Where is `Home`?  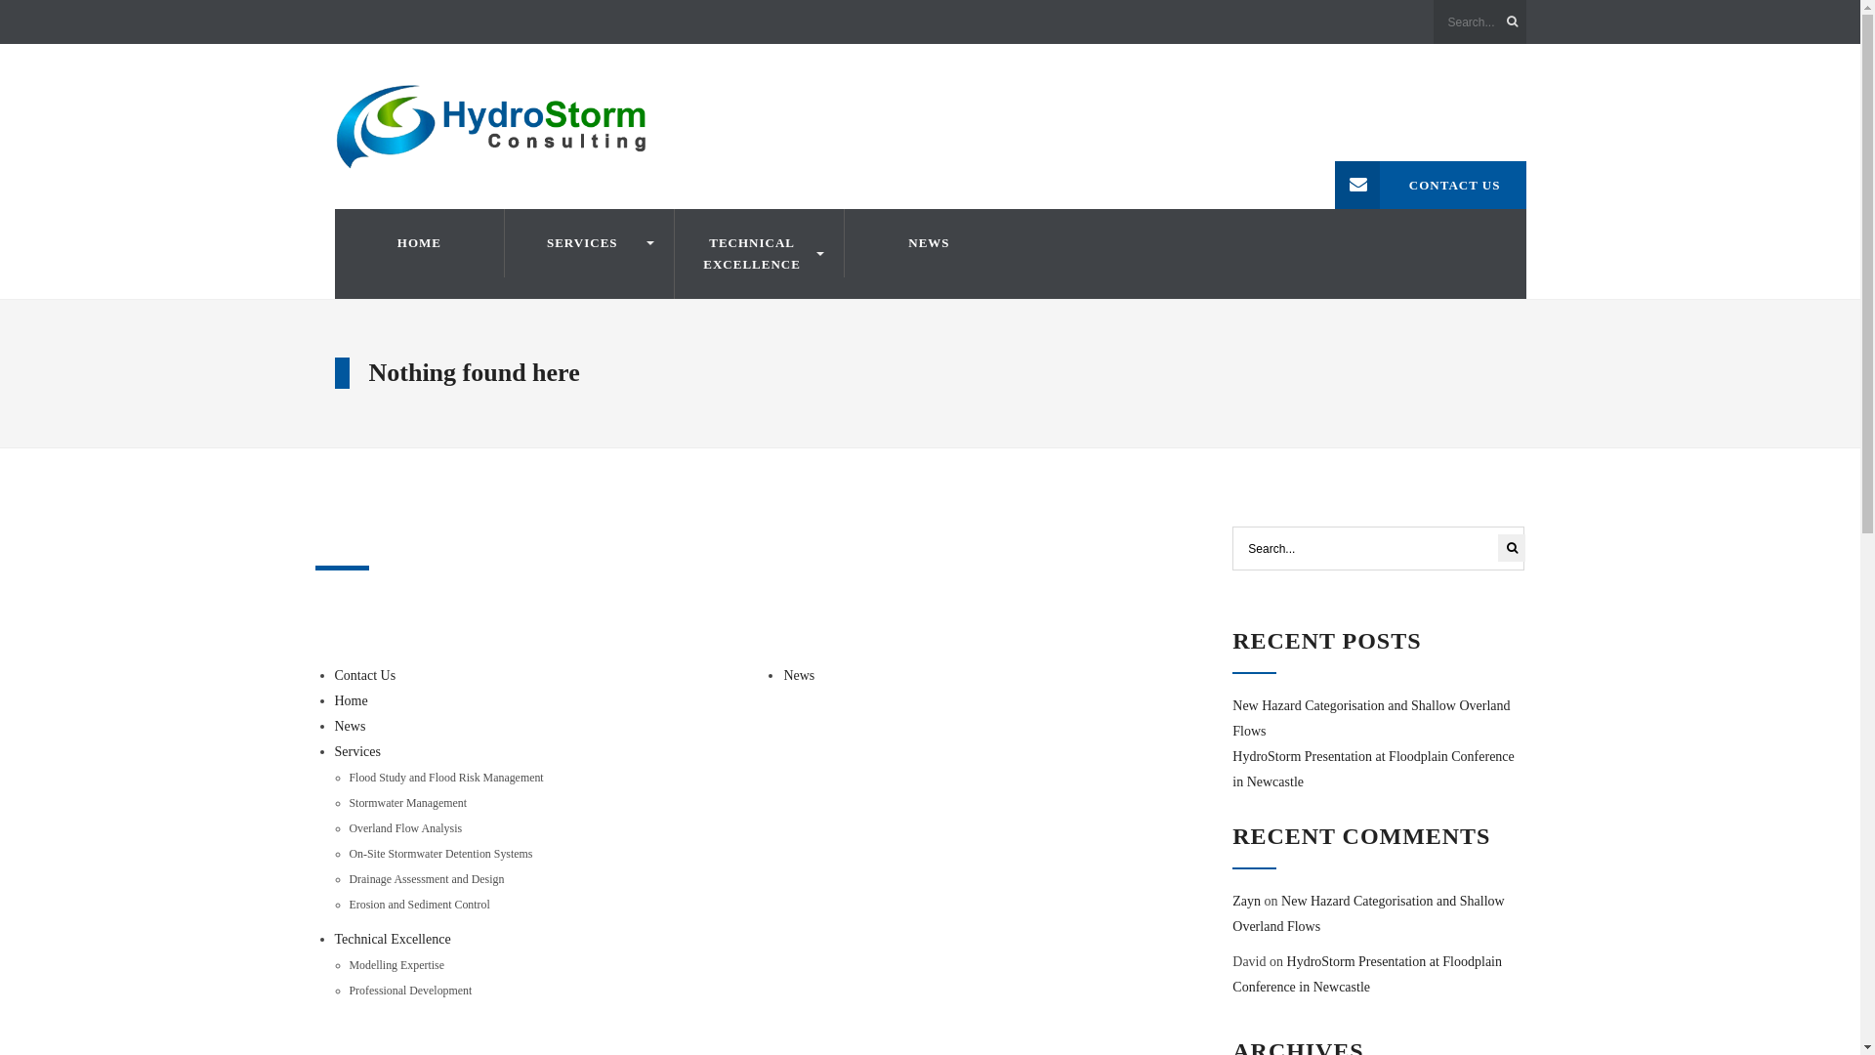 Home is located at coordinates (351, 701).